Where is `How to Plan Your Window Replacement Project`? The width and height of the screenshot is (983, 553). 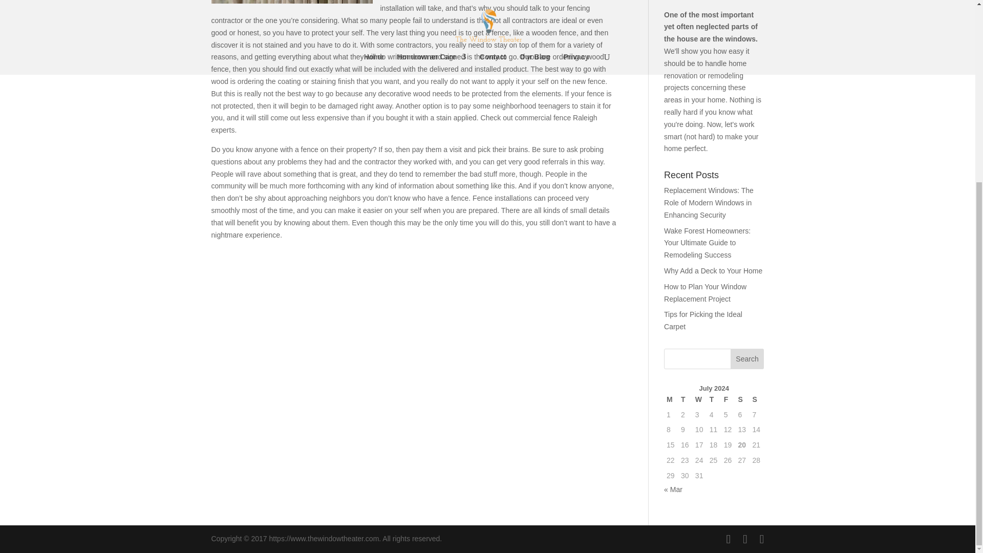 How to Plan Your Window Replacement Project is located at coordinates (705, 292).